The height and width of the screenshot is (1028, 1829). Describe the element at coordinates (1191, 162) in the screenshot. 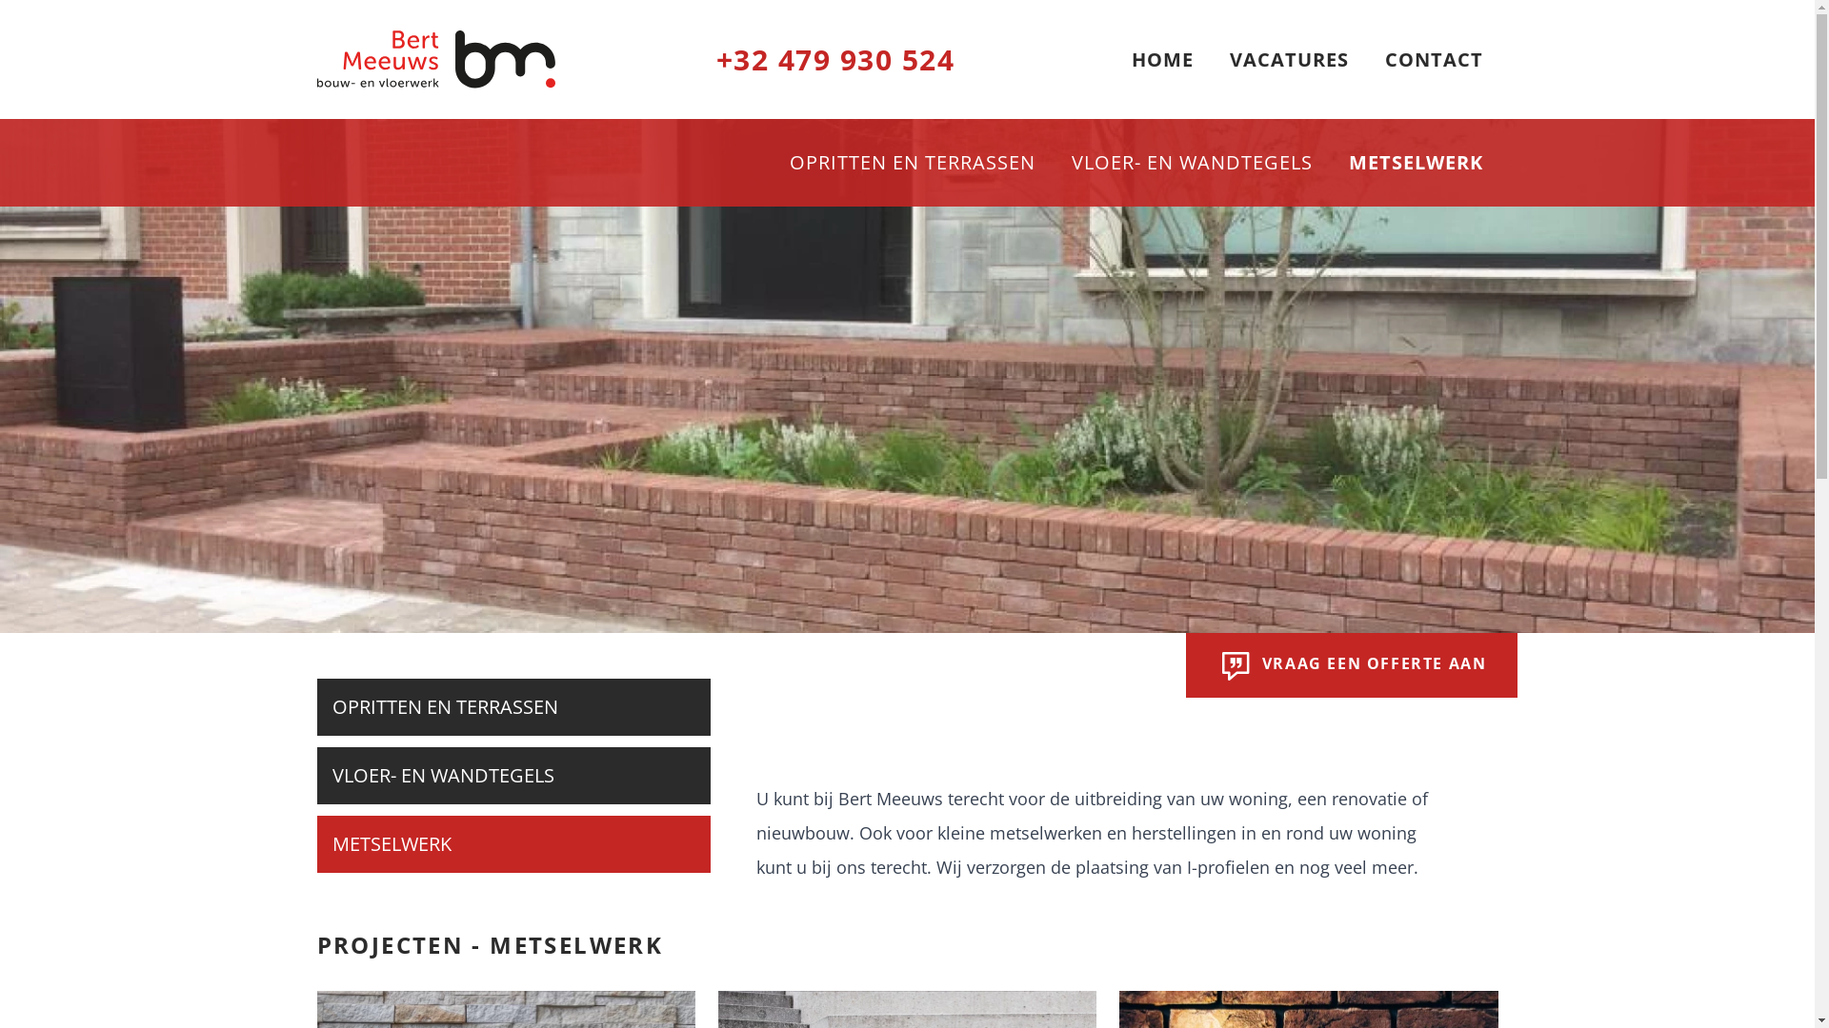

I see `VLOER- EN WANDTEGELS` at that location.